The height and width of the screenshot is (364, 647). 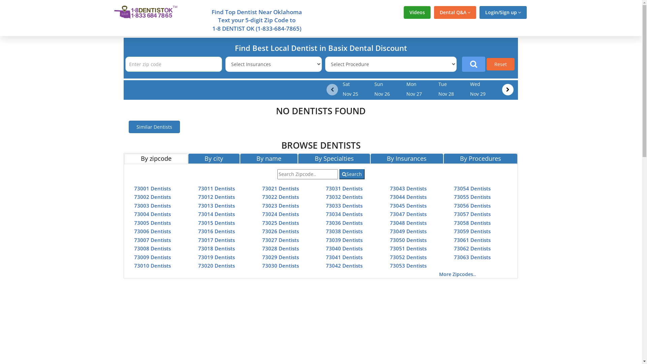 I want to click on By name, so click(x=269, y=159).